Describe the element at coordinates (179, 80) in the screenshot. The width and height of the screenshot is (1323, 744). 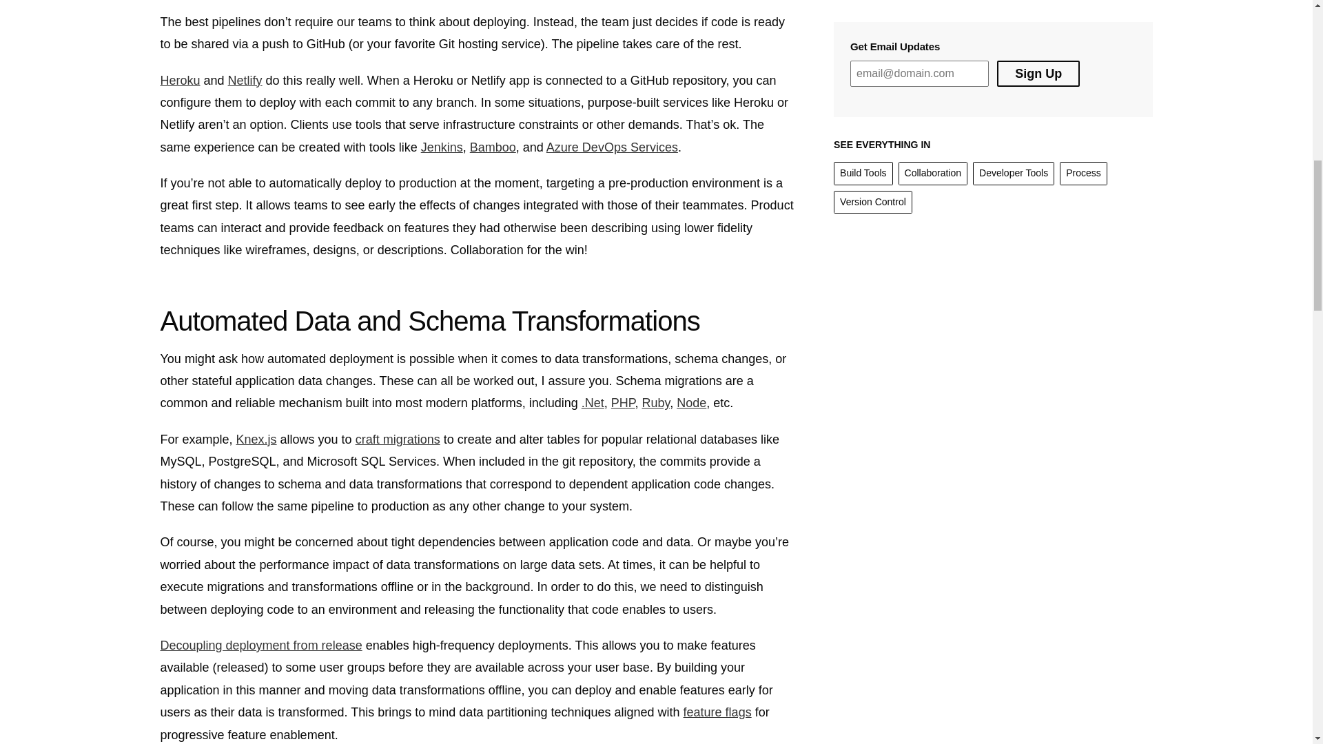
I see `Heroku` at that location.